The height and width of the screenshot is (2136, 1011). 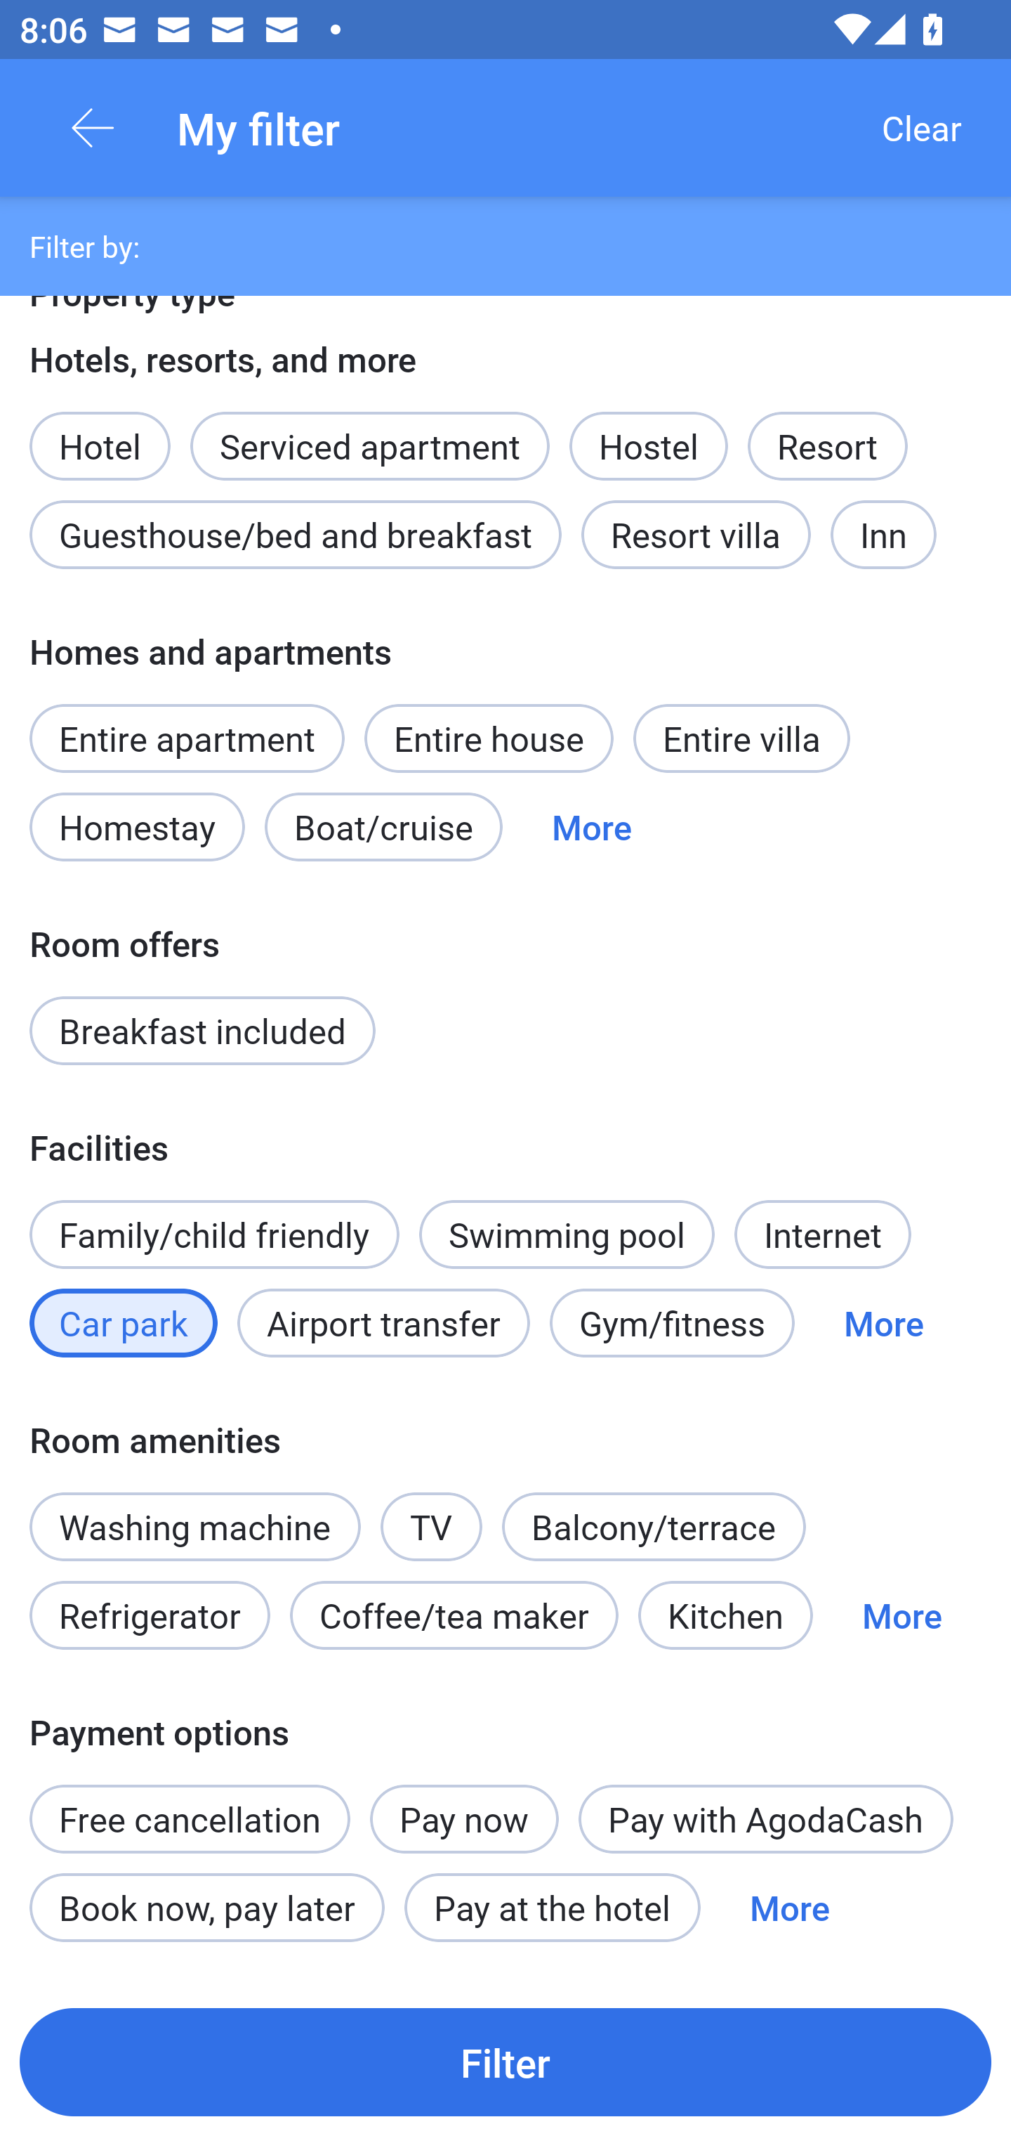 What do you see at coordinates (789, 1907) in the screenshot?
I see `More` at bounding box center [789, 1907].